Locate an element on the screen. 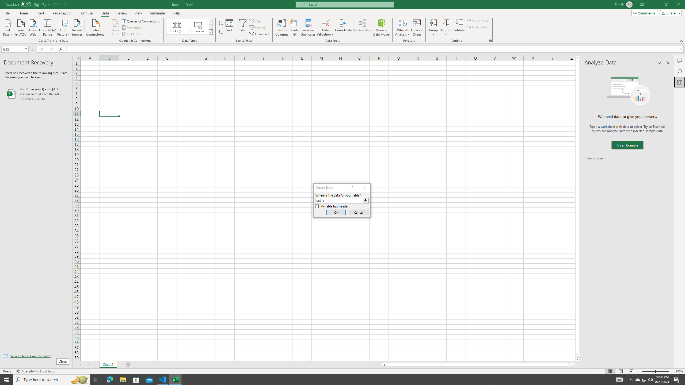  Show Detail is located at coordinates (478, 21).